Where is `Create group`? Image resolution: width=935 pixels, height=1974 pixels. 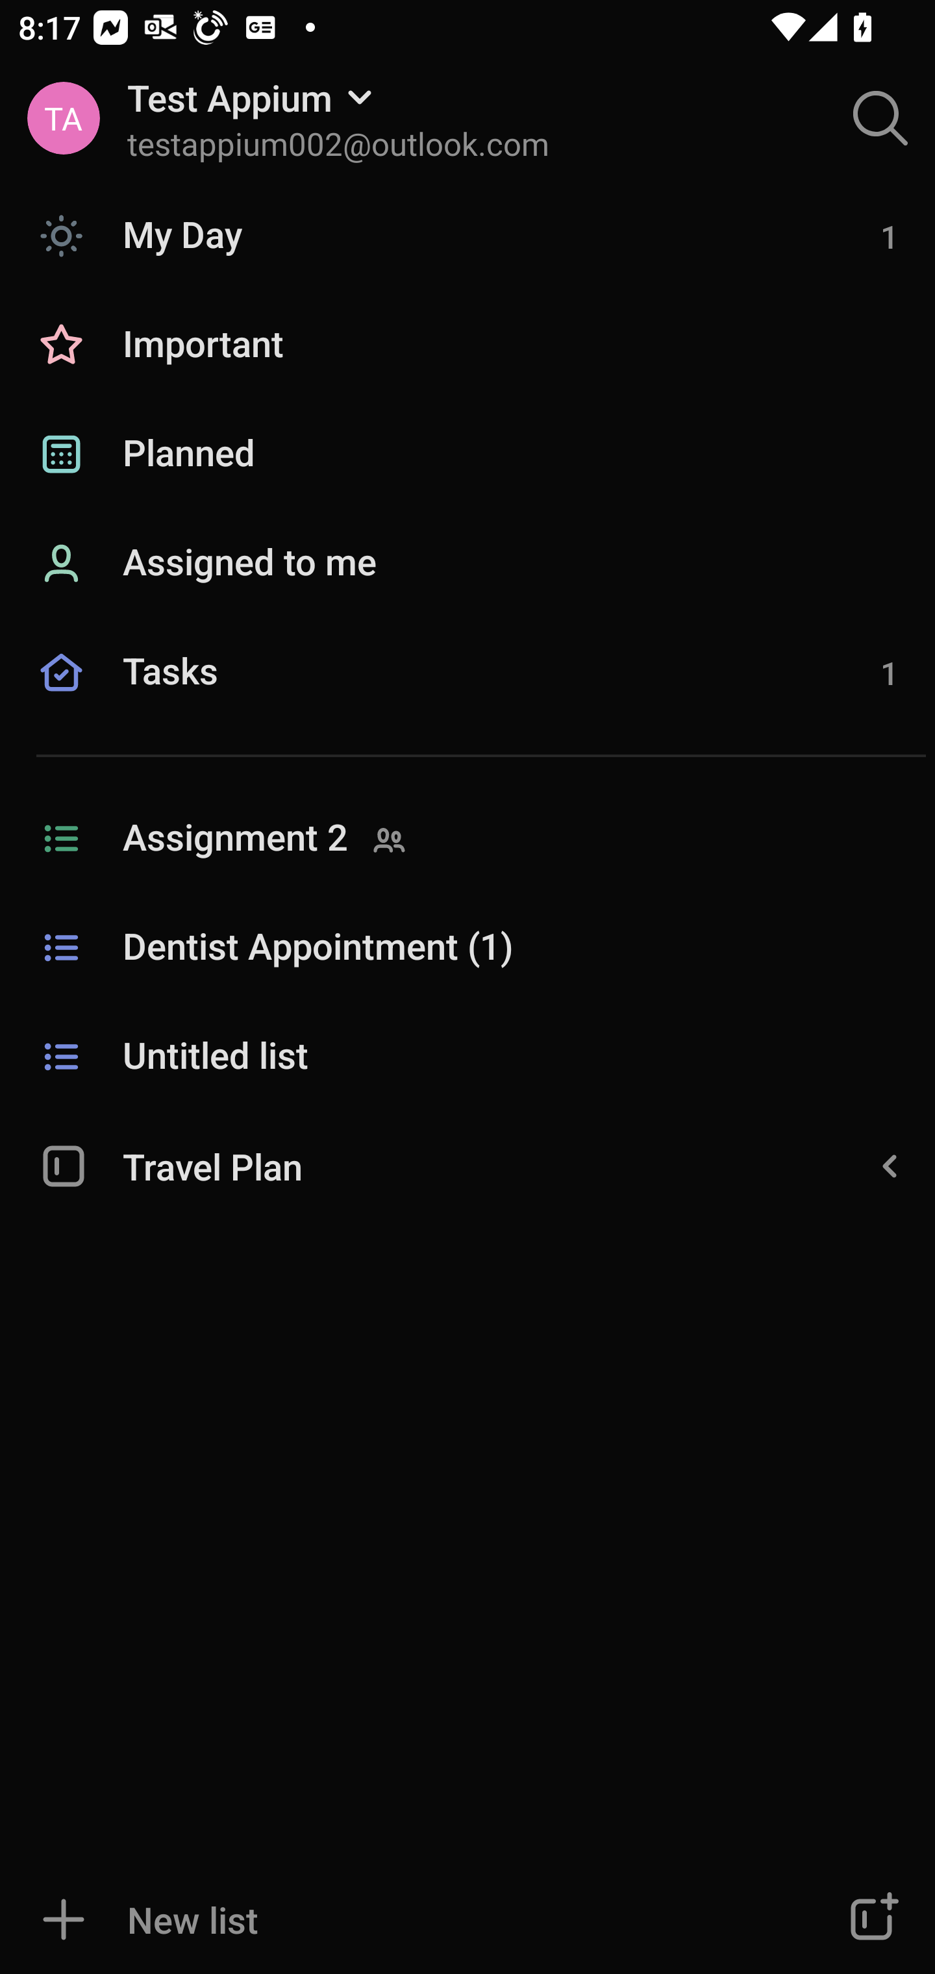 Create group is located at coordinates (871, 1919).